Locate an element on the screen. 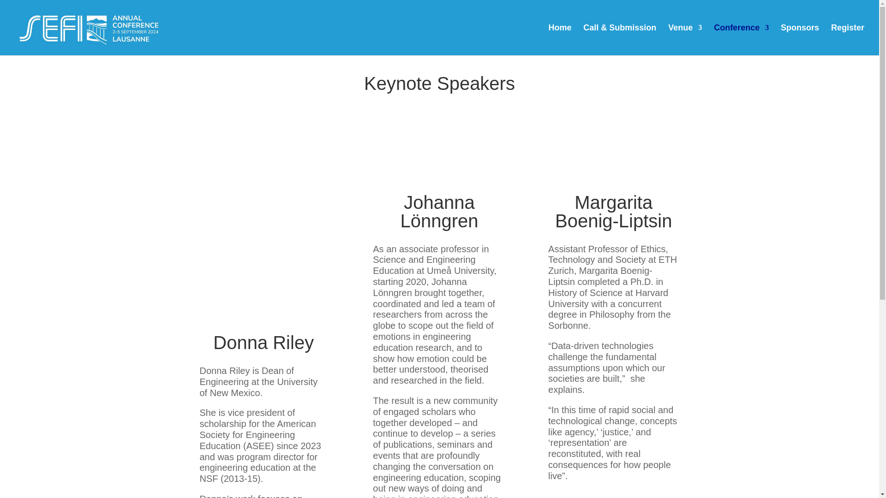  Conference is located at coordinates (741, 40).